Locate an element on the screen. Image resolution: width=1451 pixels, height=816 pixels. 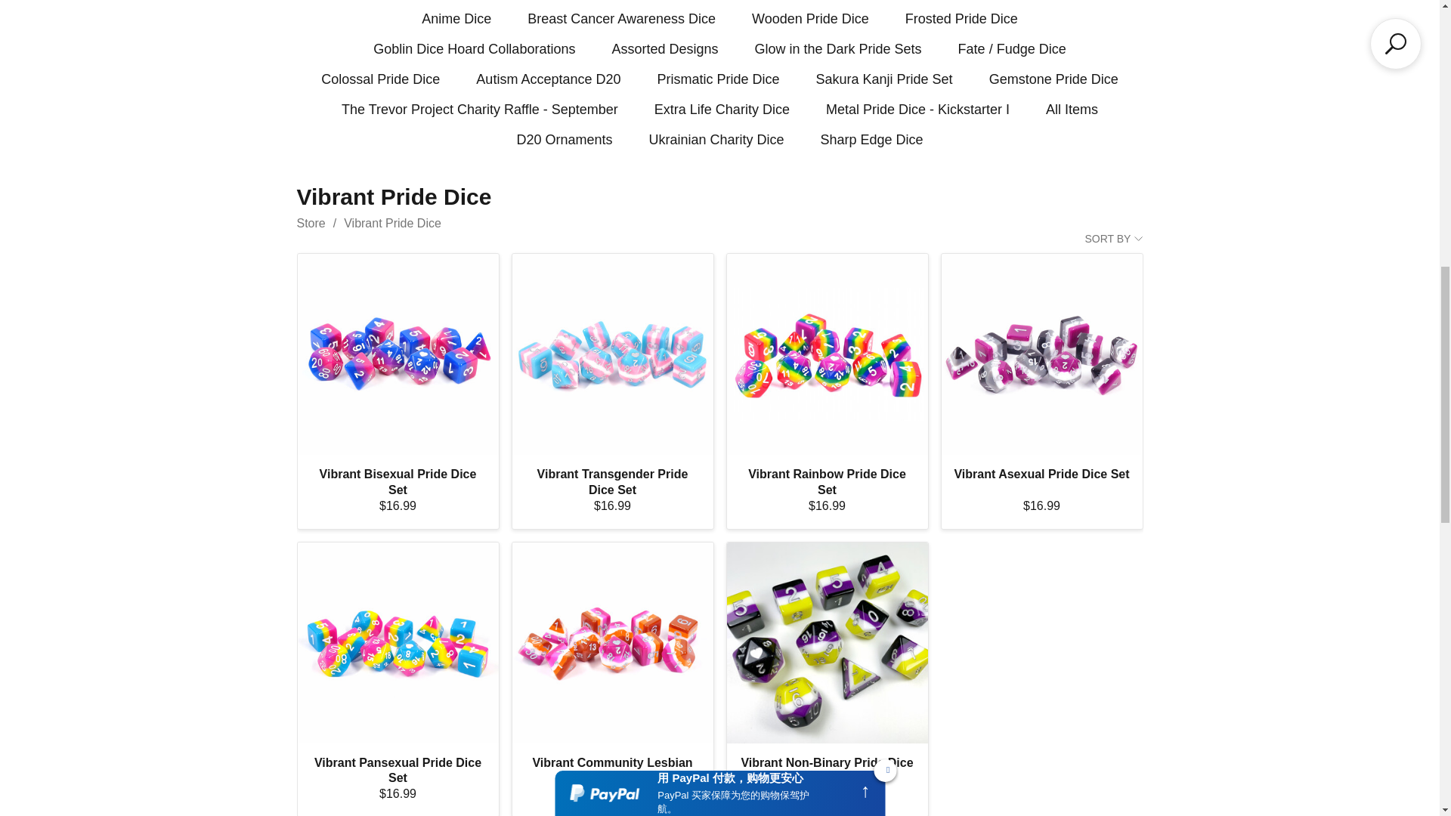
Vibrant Rainbow Pride Dice Set is located at coordinates (827, 354).